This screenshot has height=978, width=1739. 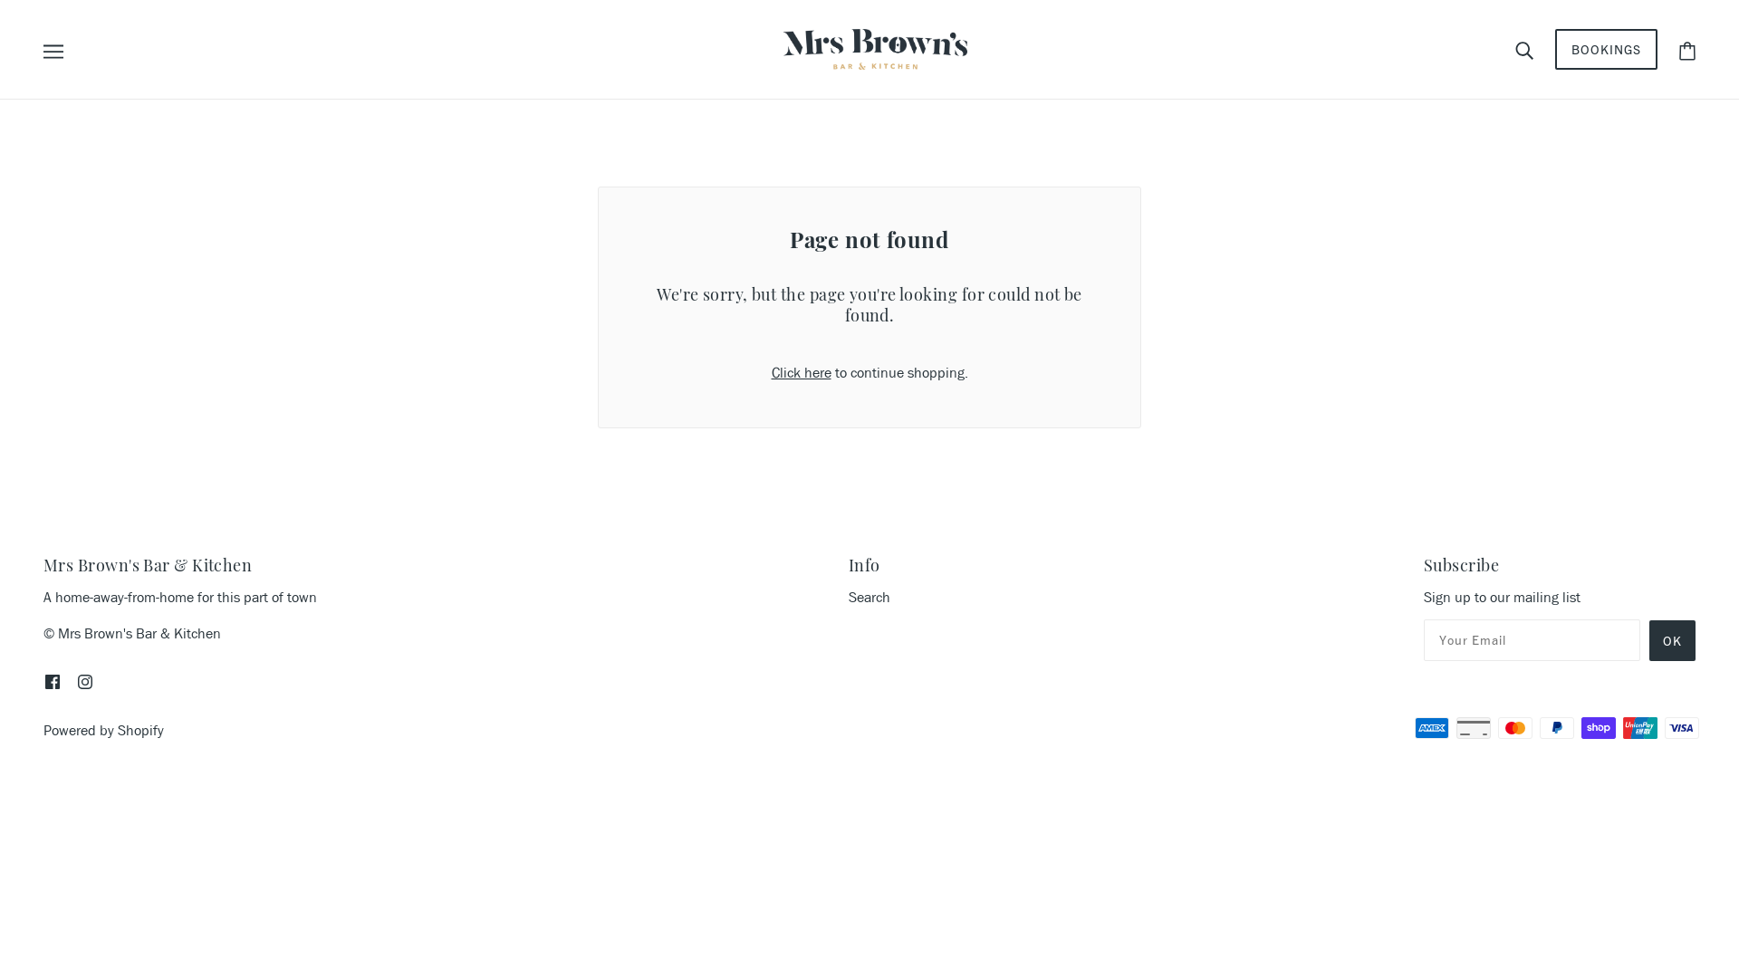 I want to click on /, so click(x=875, y=47).